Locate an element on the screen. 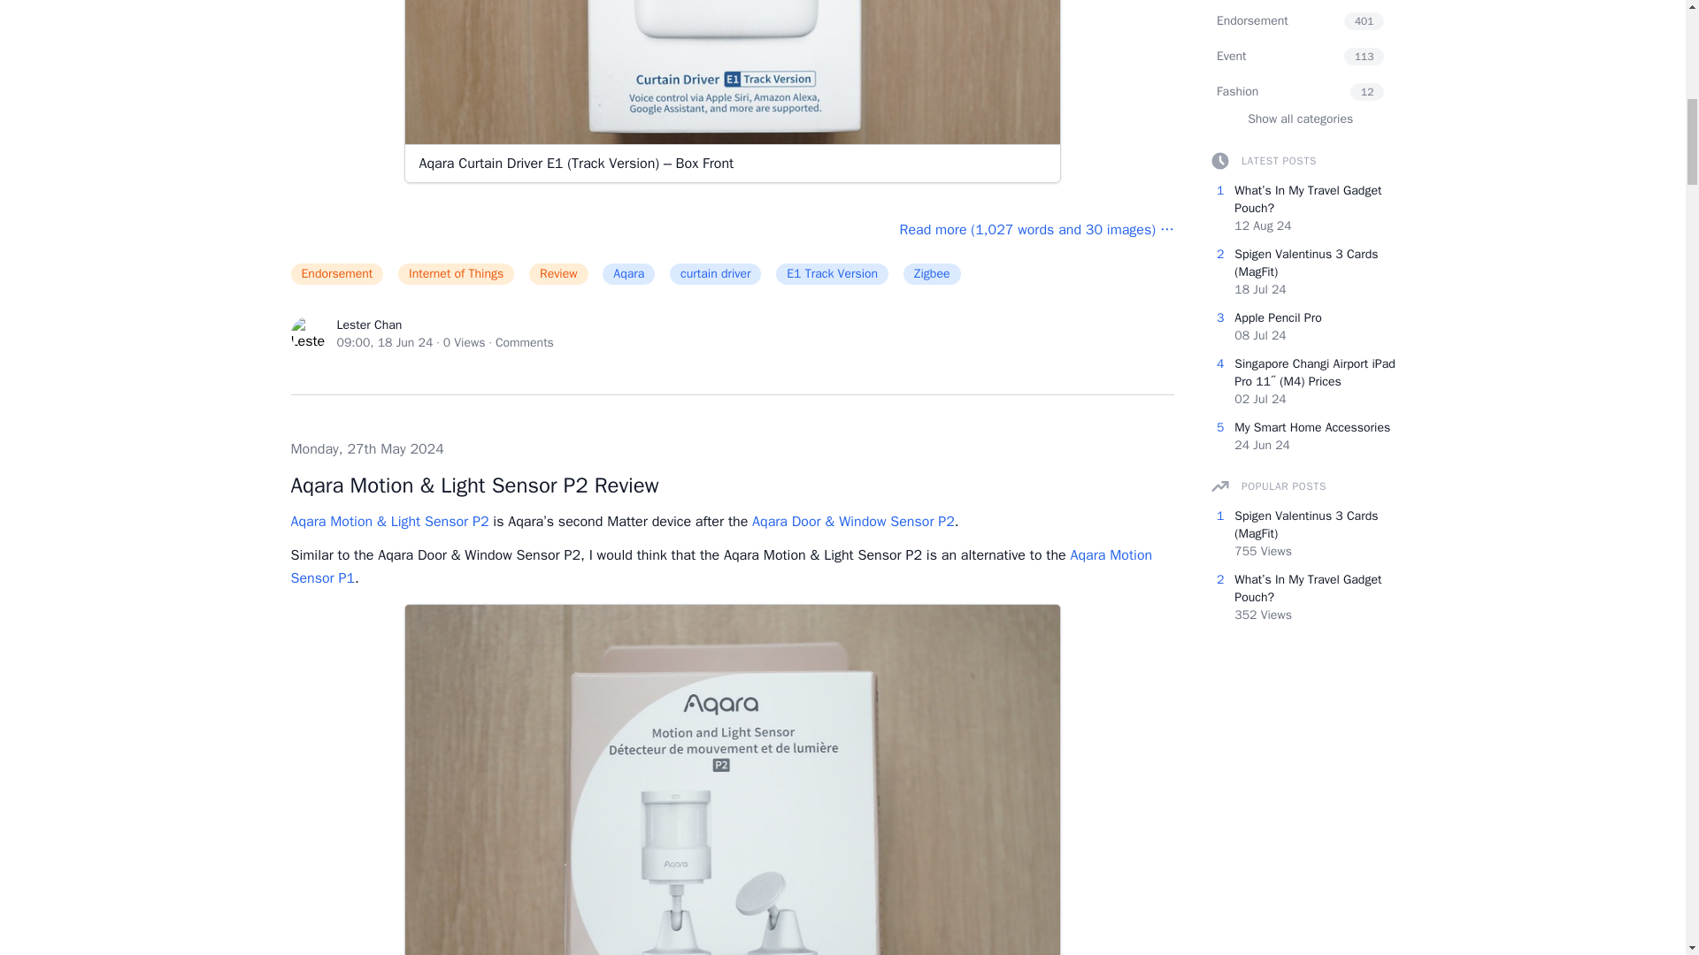  Review is located at coordinates (564, 279).